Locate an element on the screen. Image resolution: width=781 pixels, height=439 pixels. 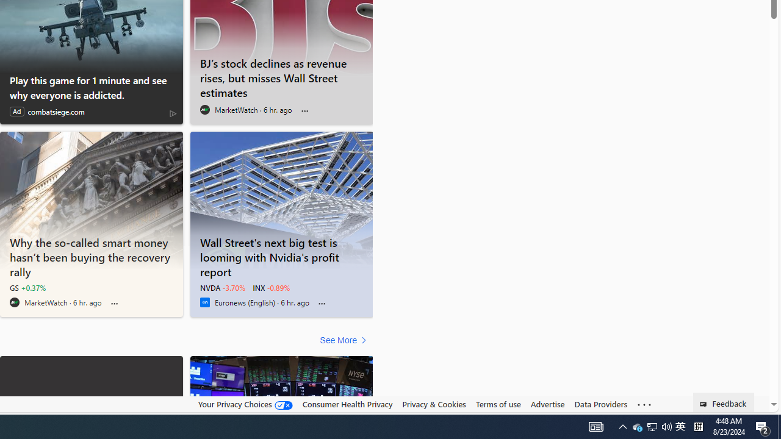
AdChoices is located at coordinates (173, 113).